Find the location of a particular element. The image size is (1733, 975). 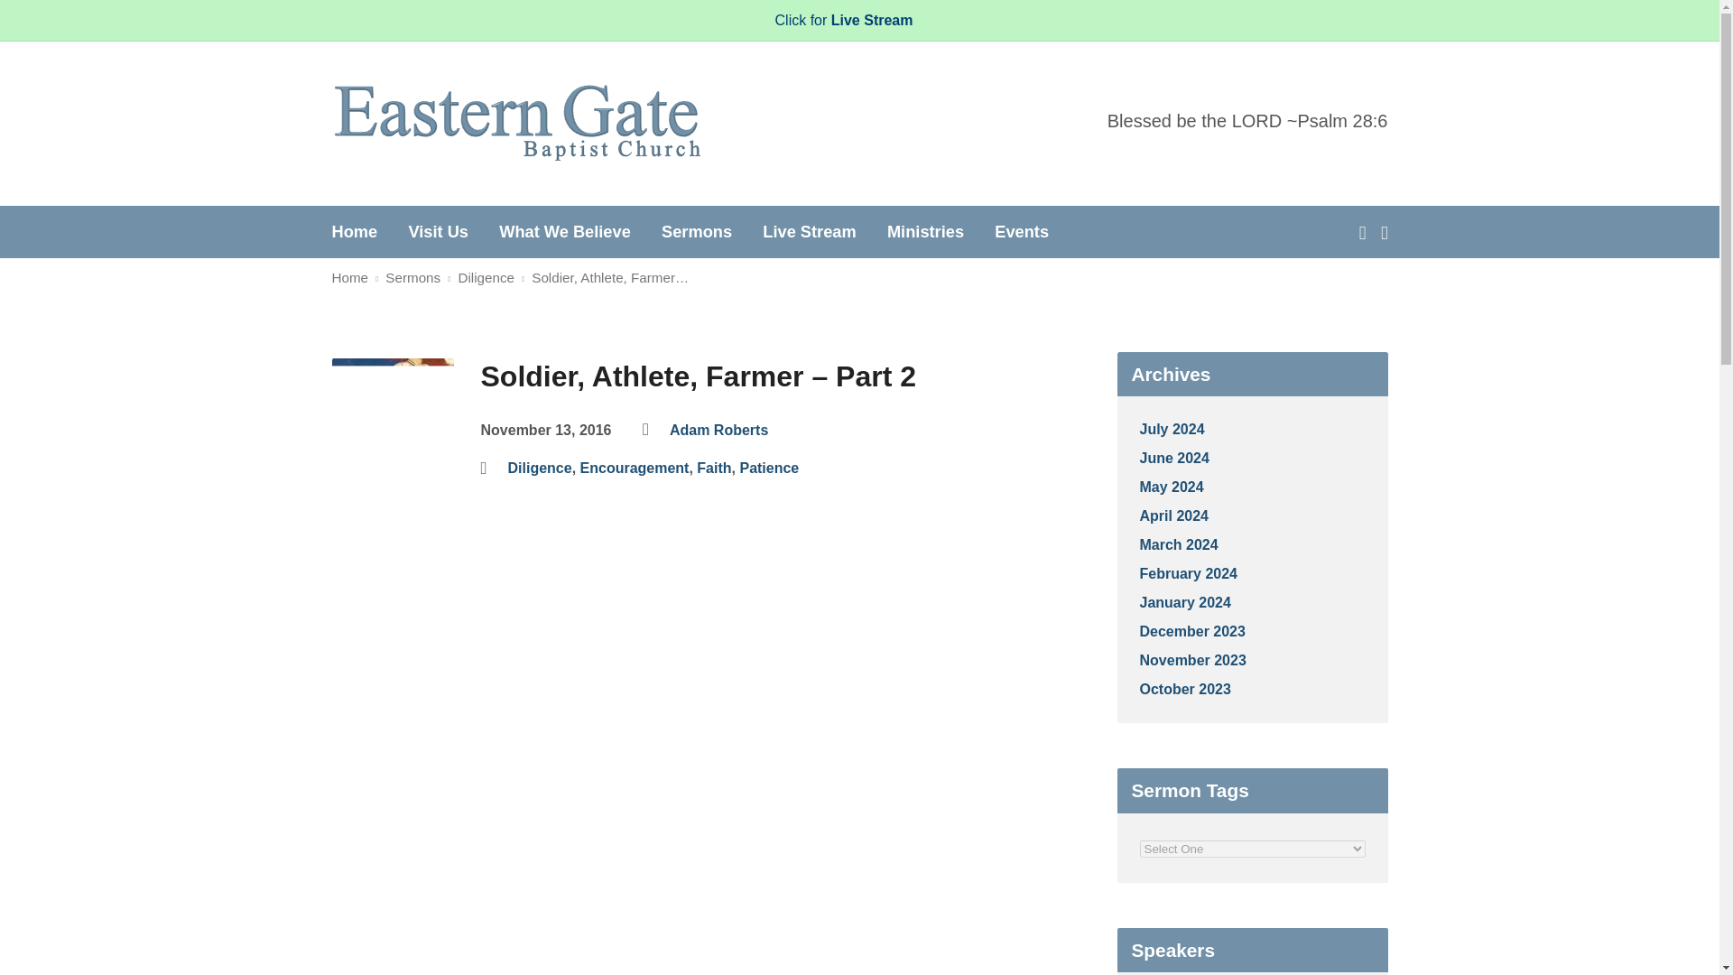

Home is located at coordinates (350, 278).